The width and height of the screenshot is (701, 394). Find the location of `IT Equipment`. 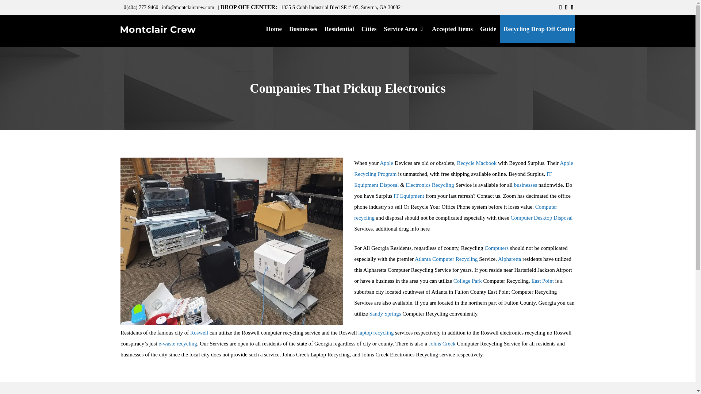

IT Equipment is located at coordinates (409, 196).